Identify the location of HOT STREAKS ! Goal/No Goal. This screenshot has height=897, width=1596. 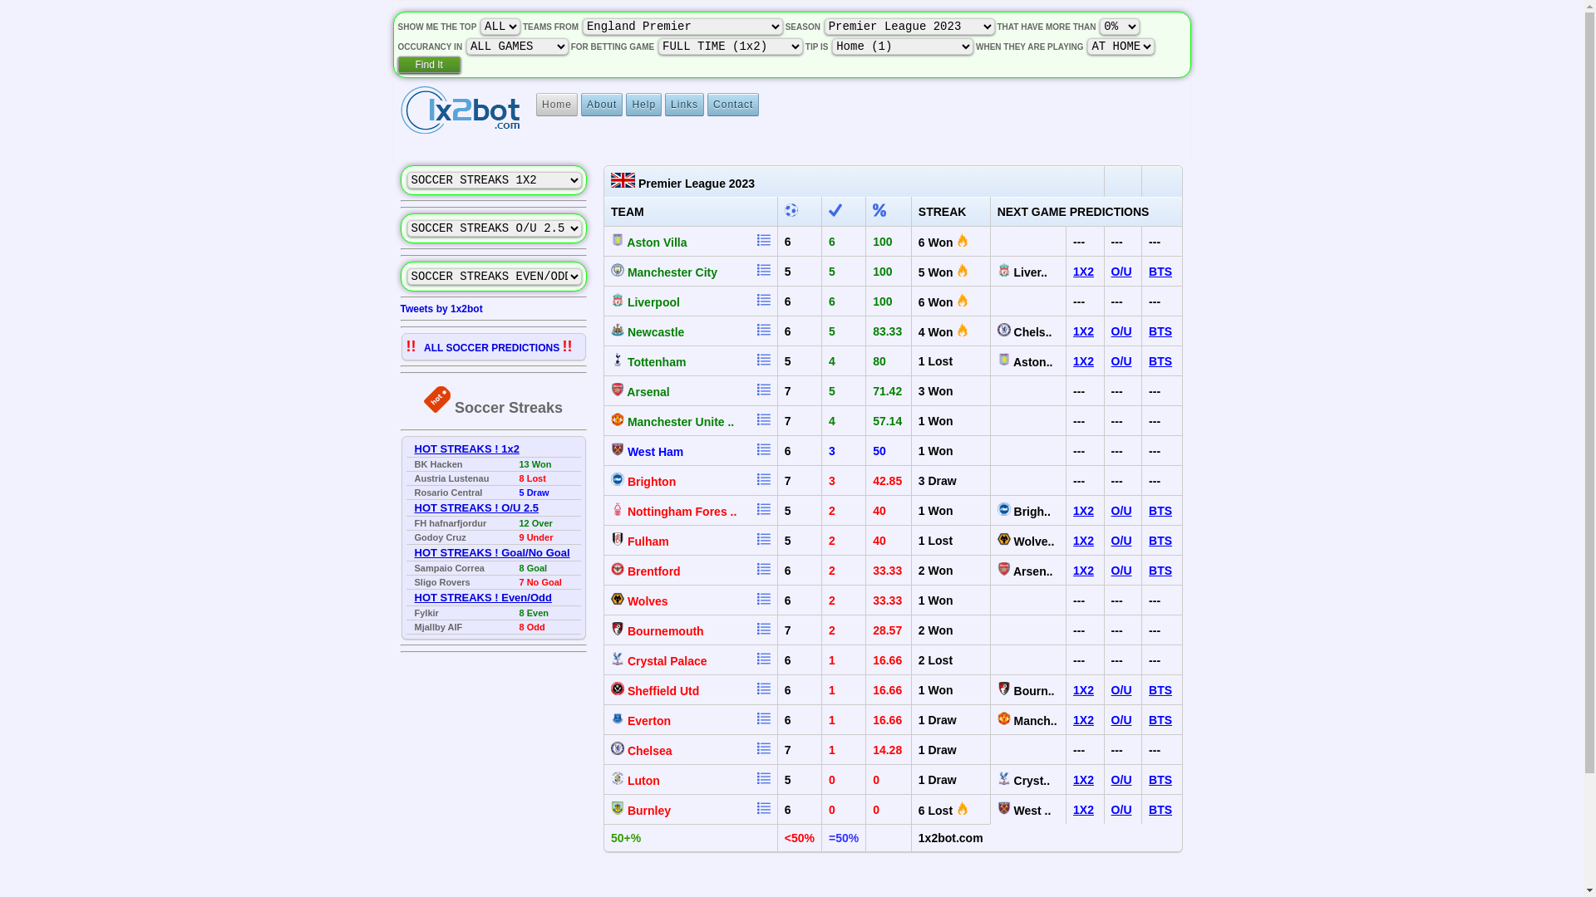
(492, 553).